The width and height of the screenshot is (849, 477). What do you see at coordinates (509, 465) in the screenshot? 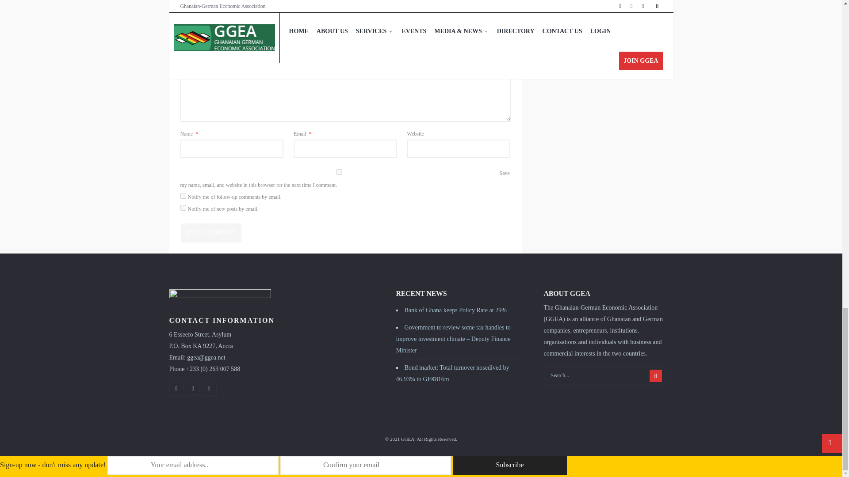
I see `Subscribe` at bounding box center [509, 465].